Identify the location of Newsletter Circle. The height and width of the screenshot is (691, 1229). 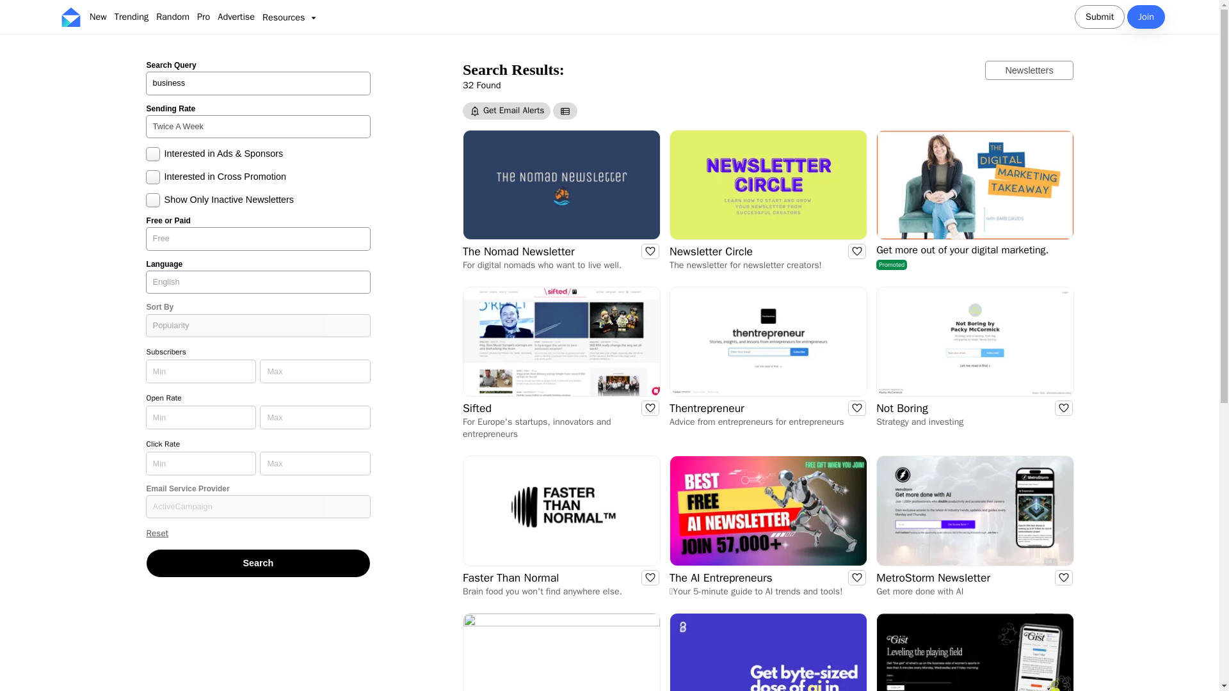
(974, 200).